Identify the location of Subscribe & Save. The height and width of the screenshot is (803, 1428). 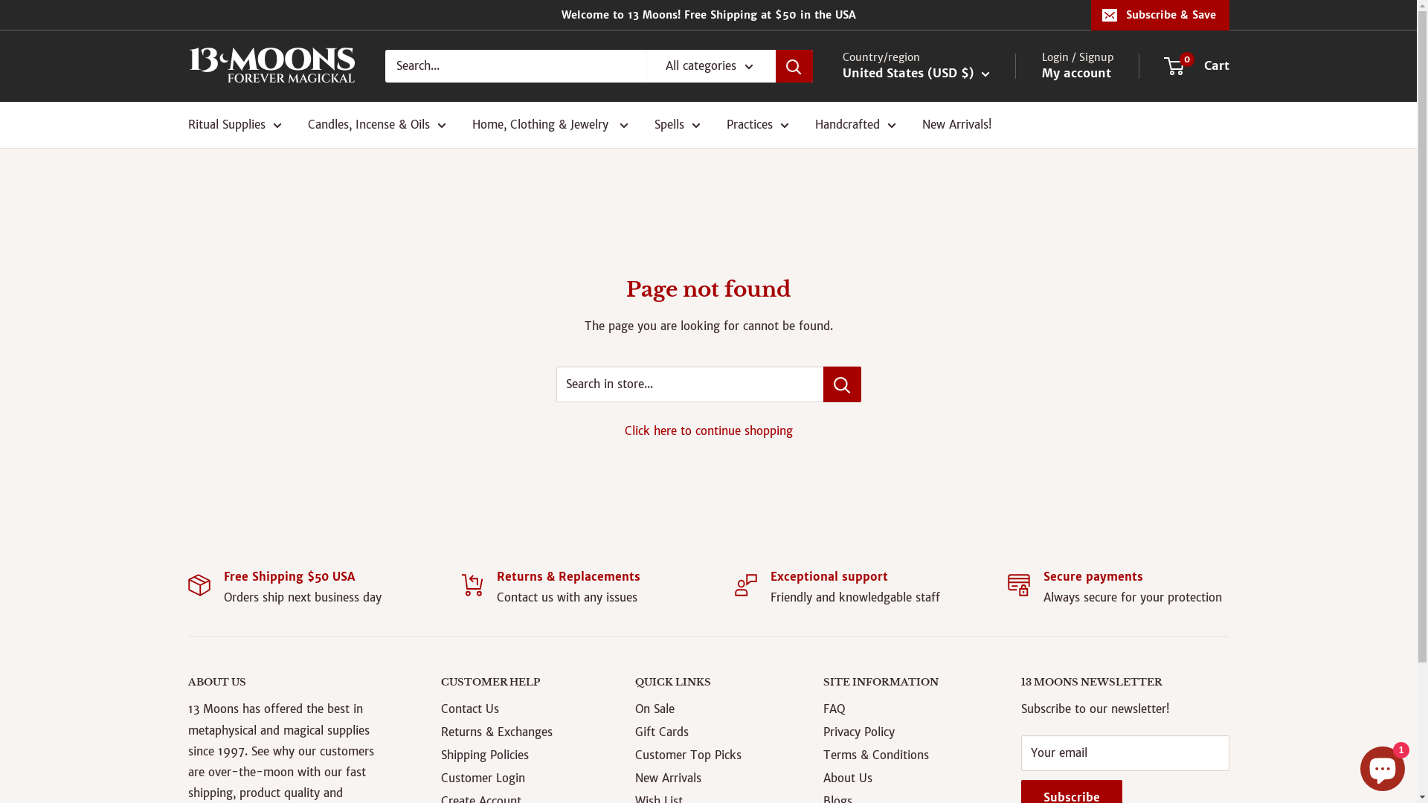
(1160, 15).